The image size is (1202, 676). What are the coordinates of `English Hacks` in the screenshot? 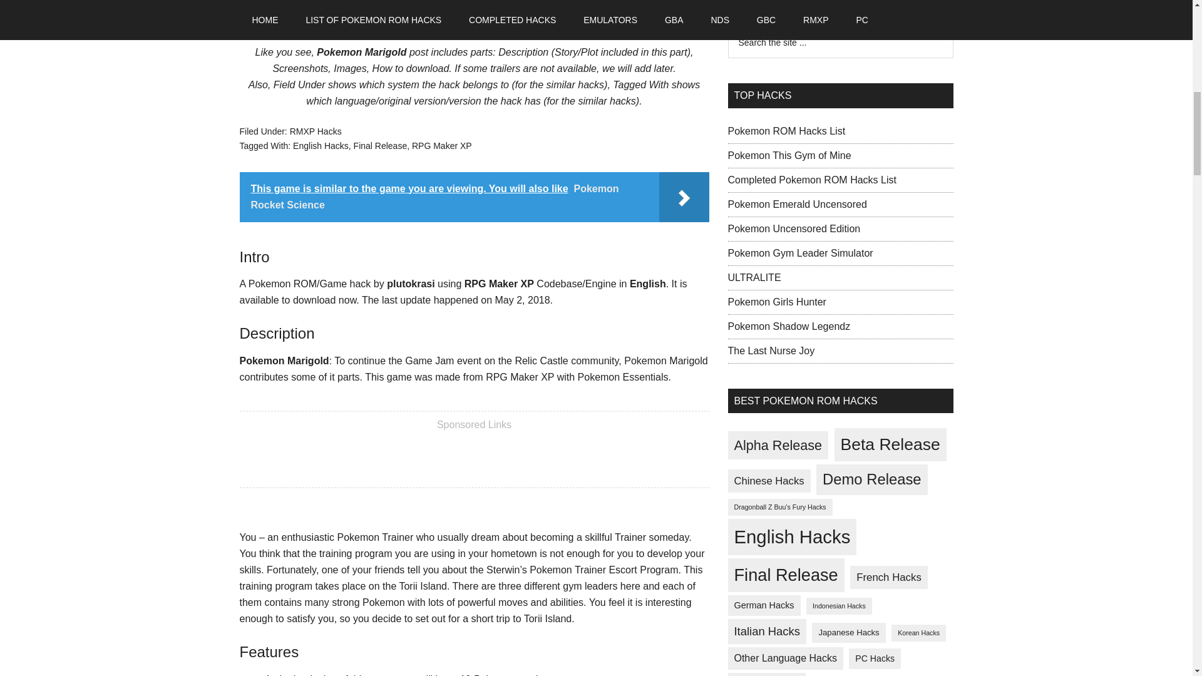 It's located at (321, 145).